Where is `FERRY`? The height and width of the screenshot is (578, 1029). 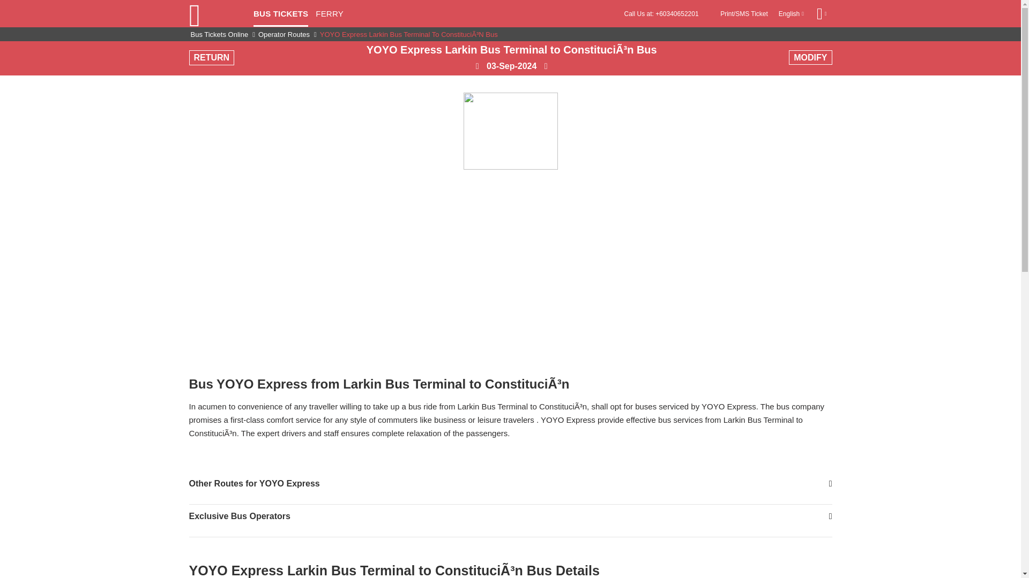
FERRY is located at coordinates (330, 17).